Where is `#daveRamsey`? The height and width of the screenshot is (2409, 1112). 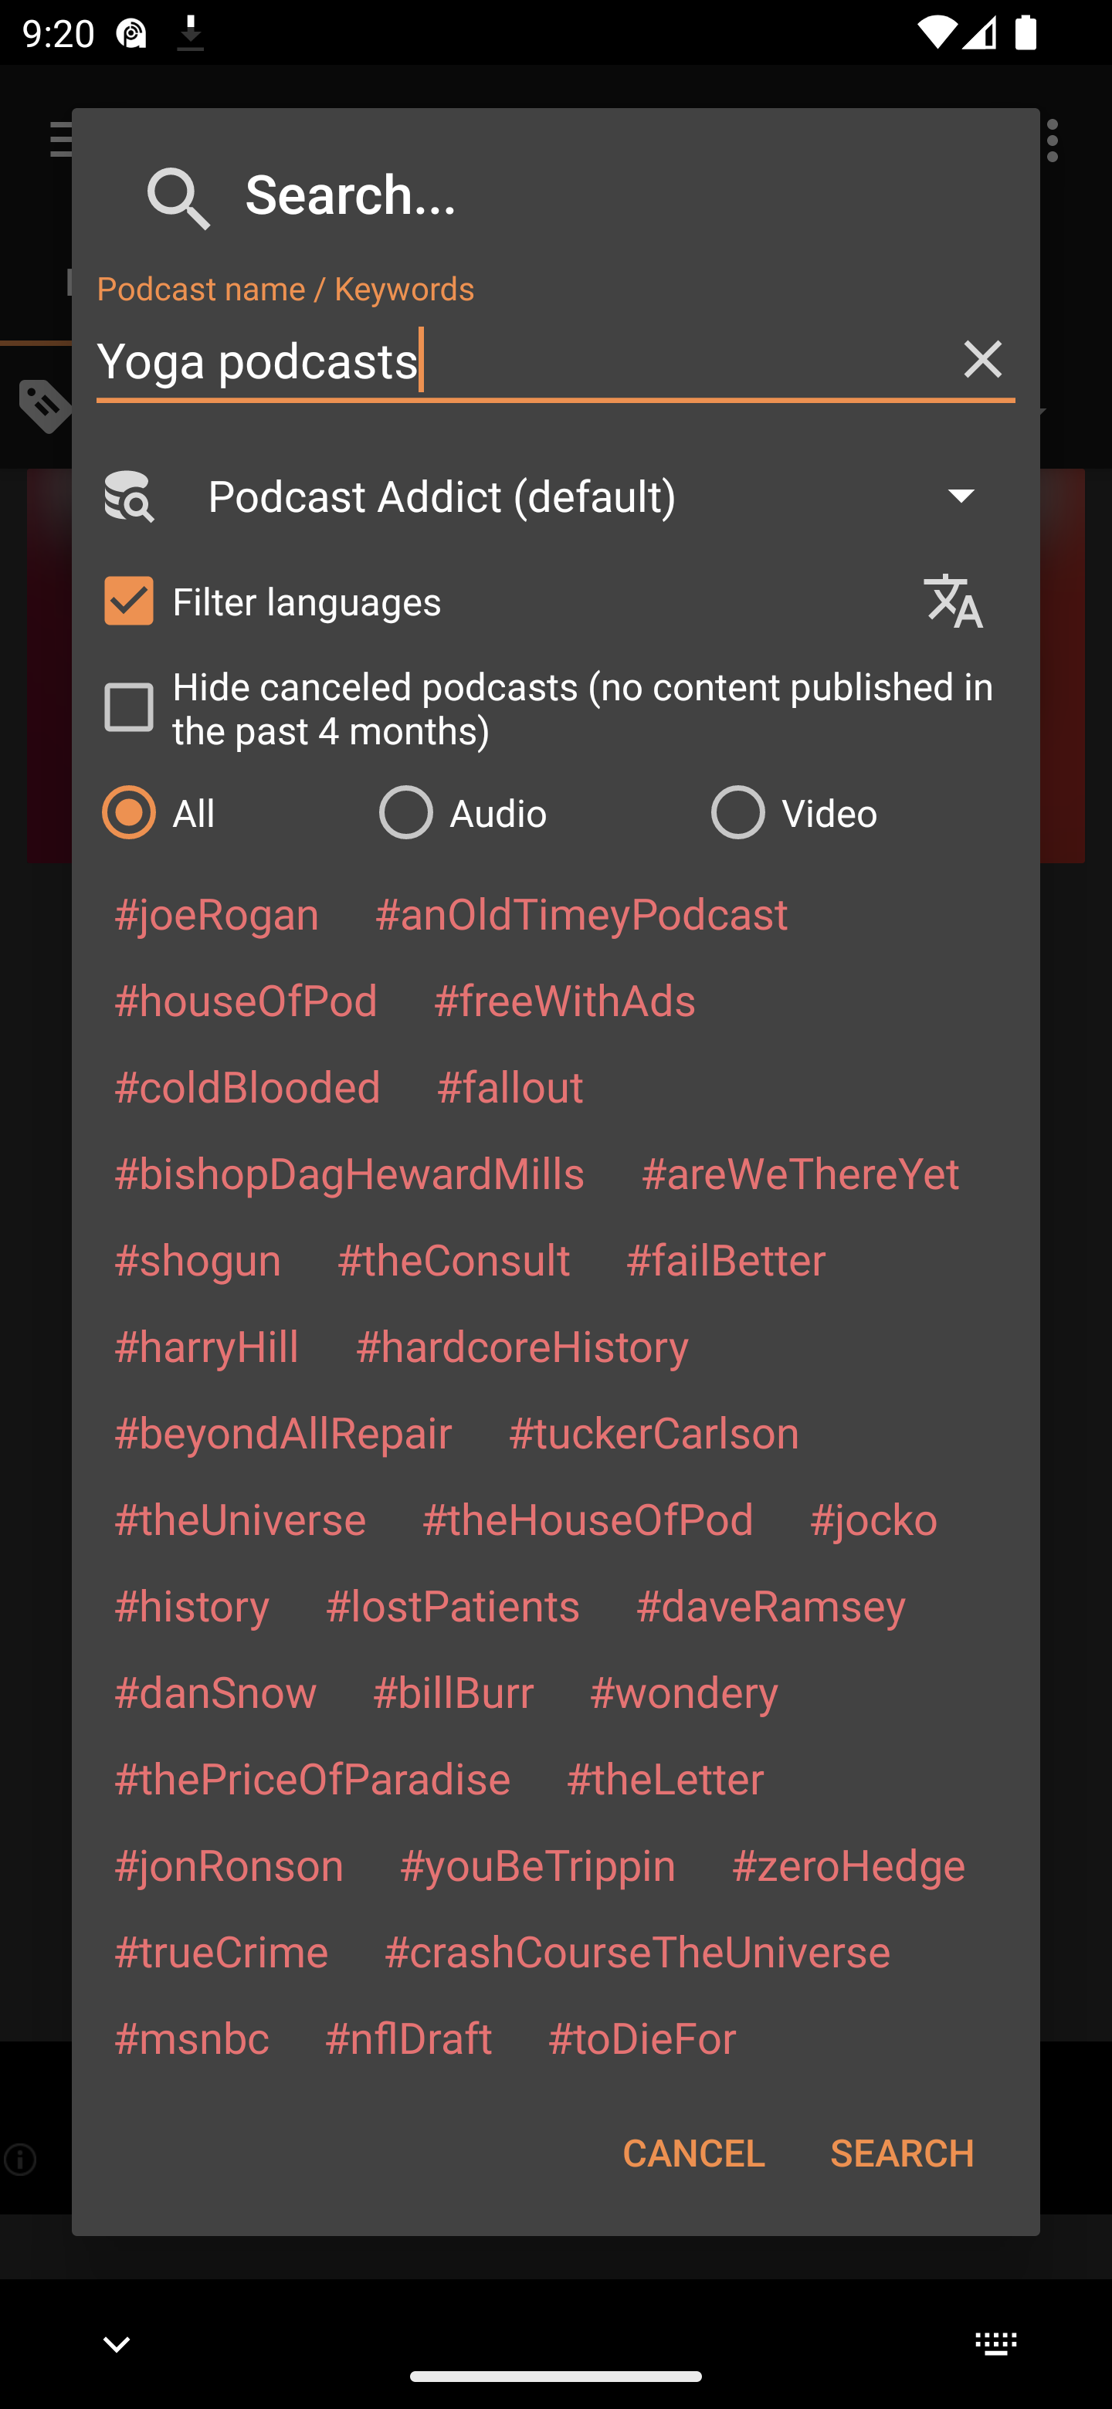 #daveRamsey is located at coordinates (771, 1604).